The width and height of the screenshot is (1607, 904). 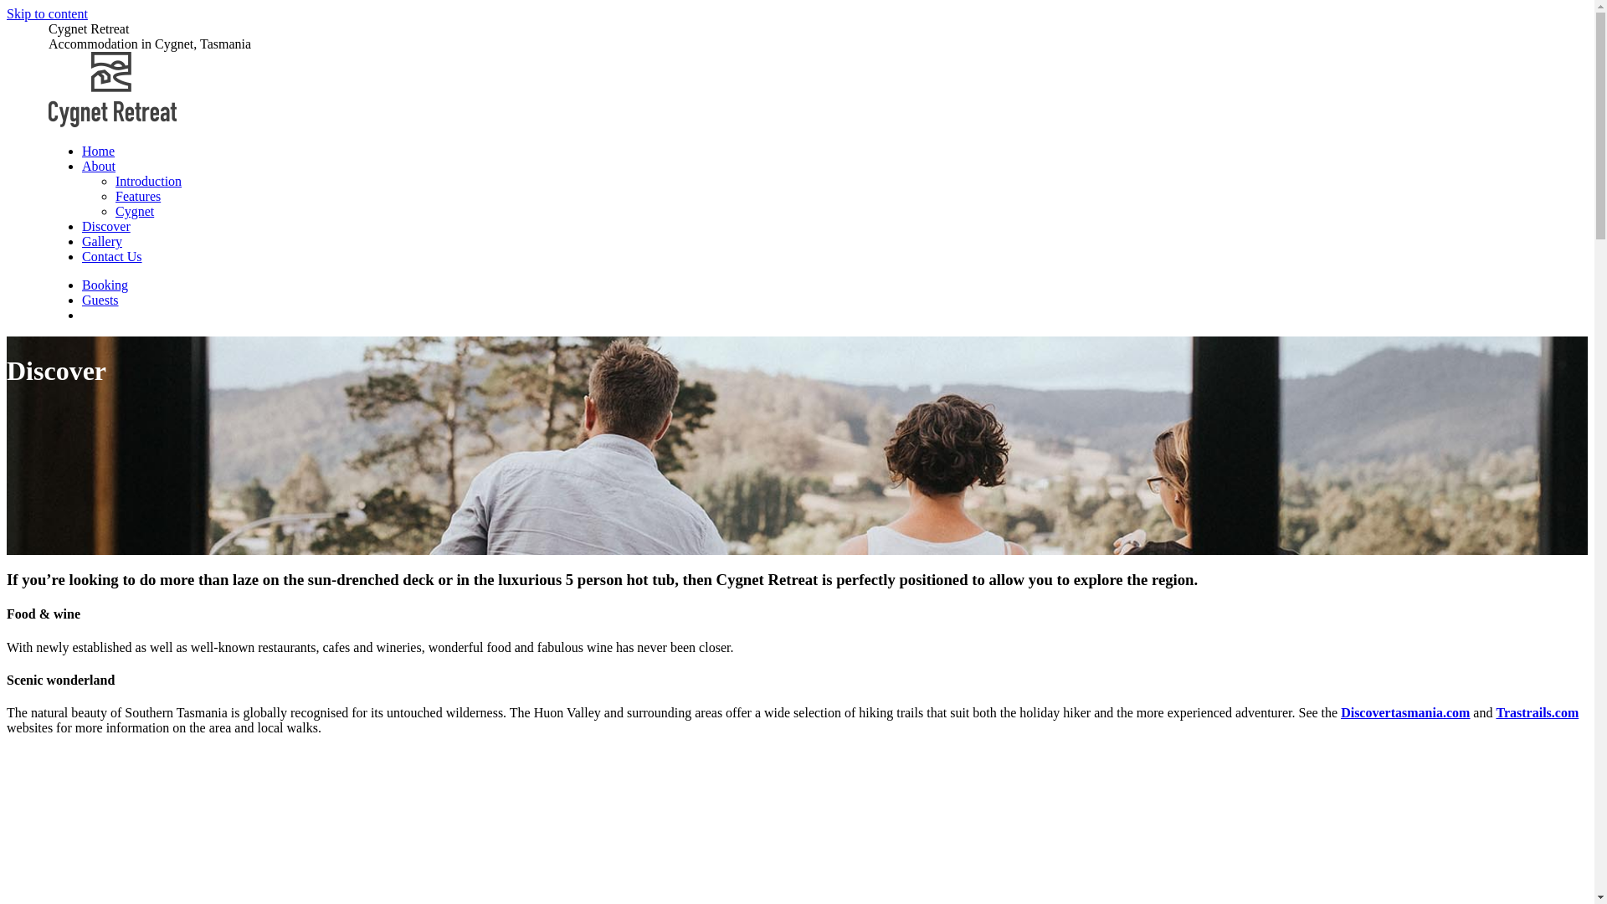 I want to click on Guests, so click(x=100, y=300).